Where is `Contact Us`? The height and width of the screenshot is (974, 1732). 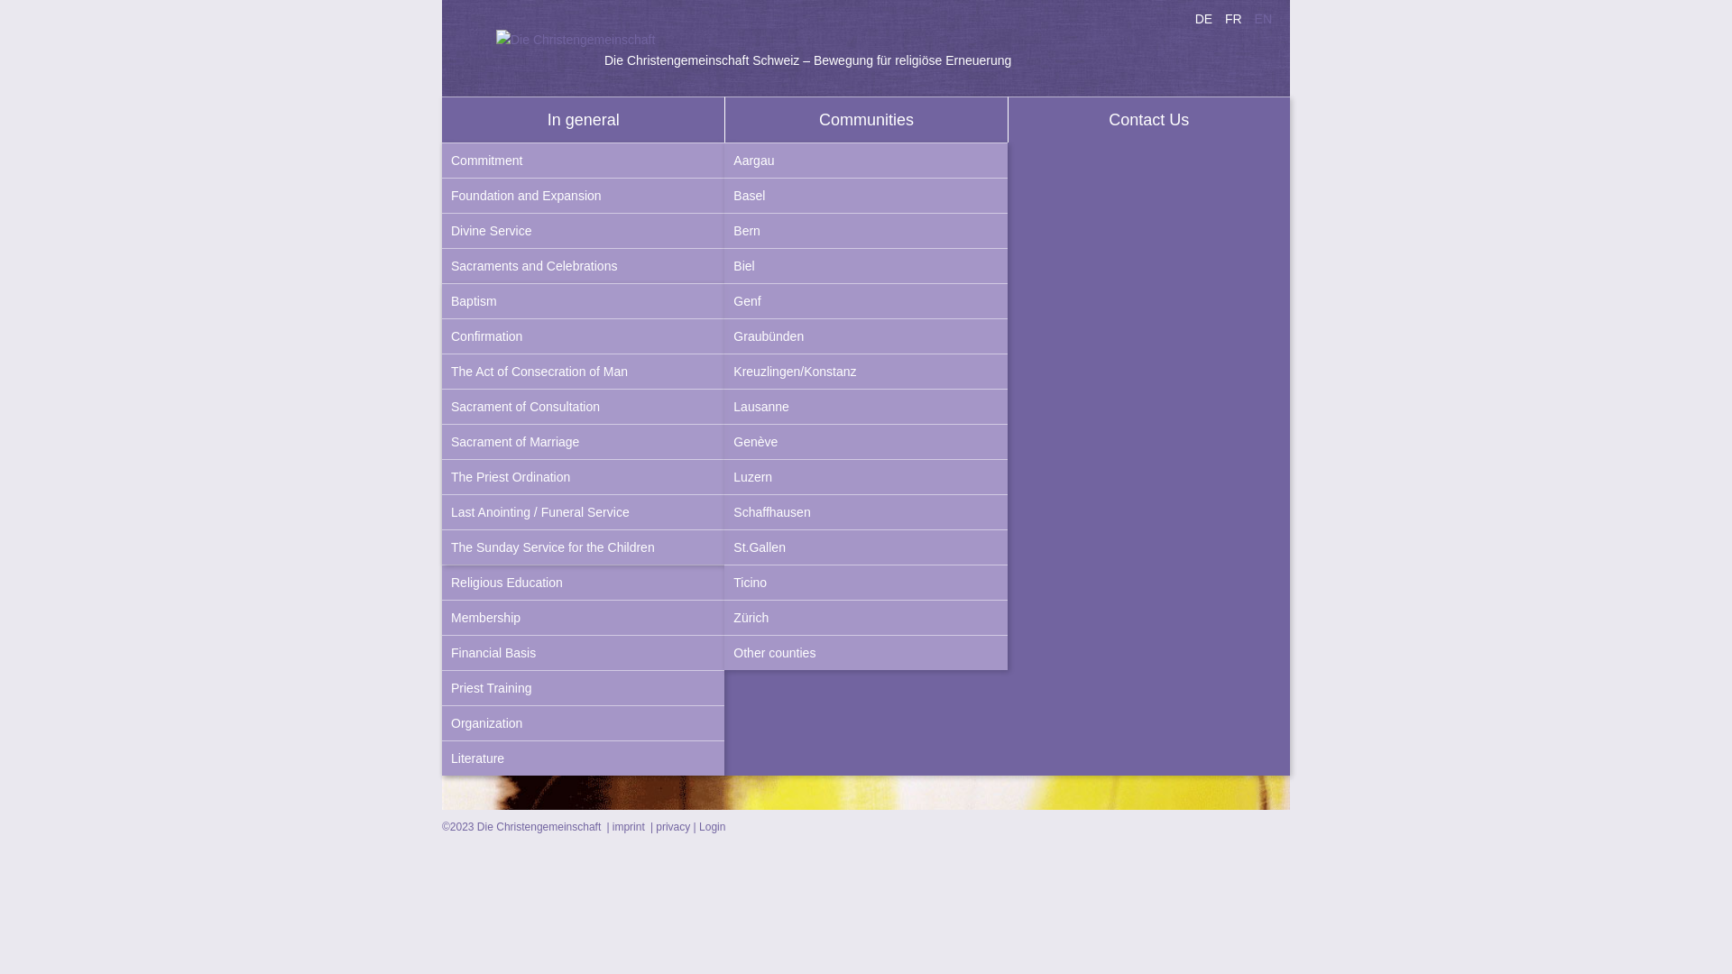 Contact Us is located at coordinates (1149, 119).